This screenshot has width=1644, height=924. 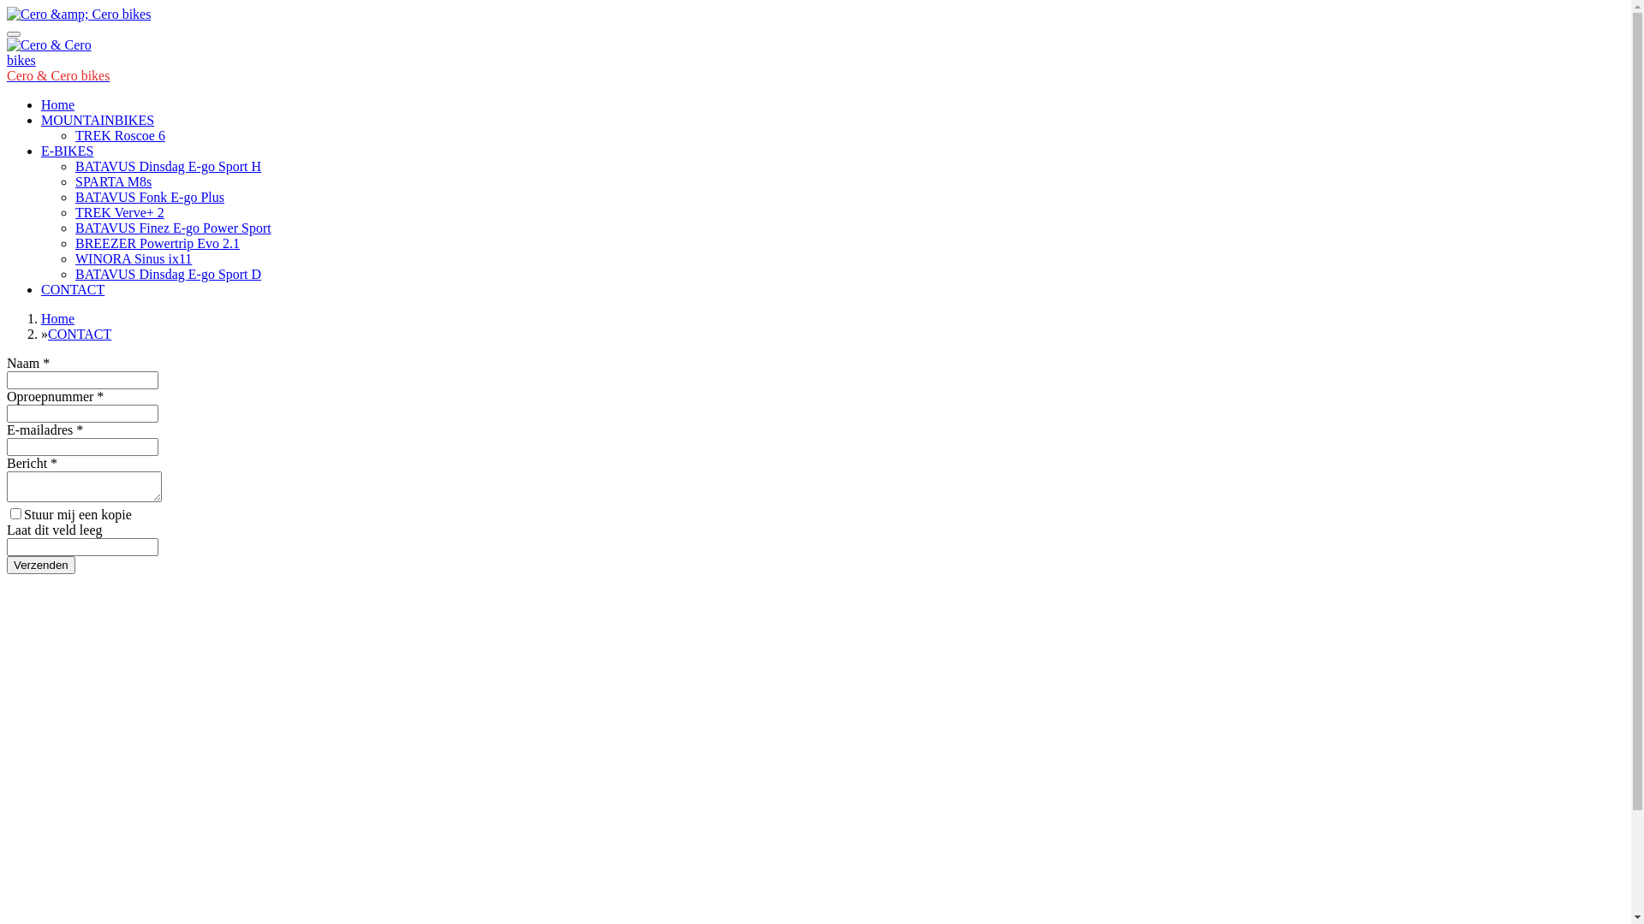 What do you see at coordinates (134, 258) in the screenshot?
I see `WINORA Sinus ix11` at bounding box center [134, 258].